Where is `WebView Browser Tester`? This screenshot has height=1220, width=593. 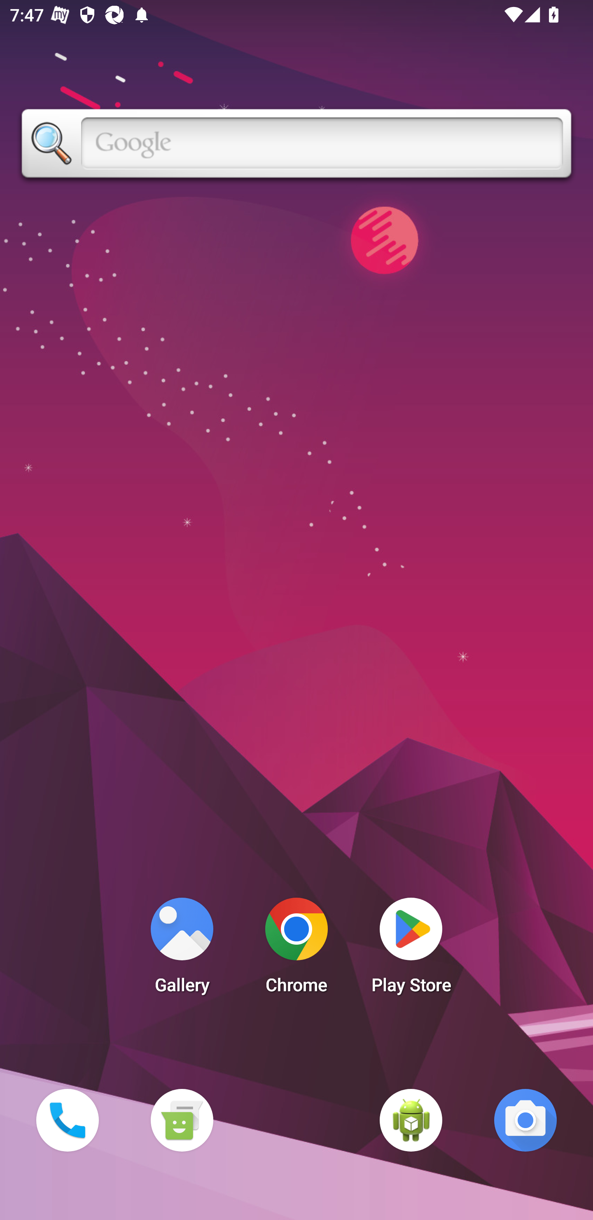 WebView Browser Tester is located at coordinates (411, 1120).